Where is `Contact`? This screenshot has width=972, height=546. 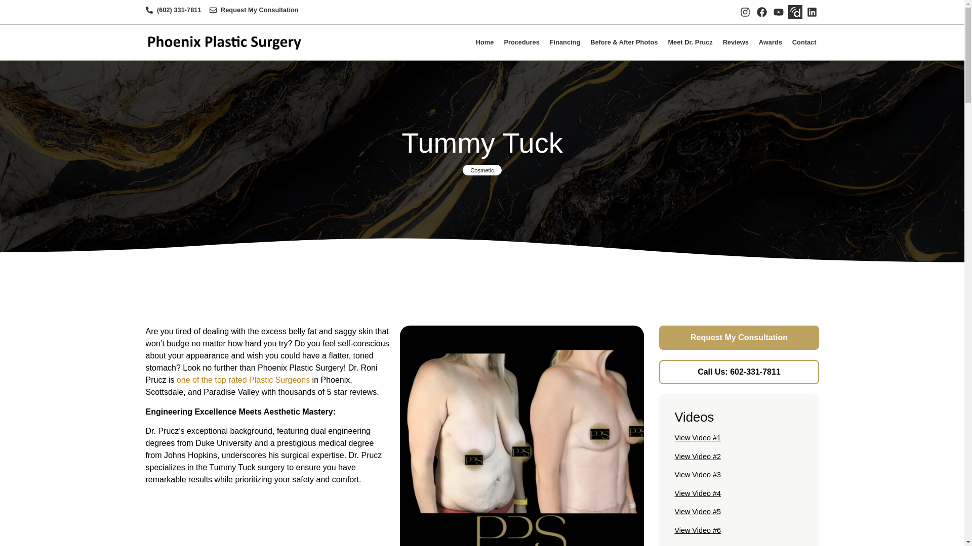
Contact is located at coordinates (804, 42).